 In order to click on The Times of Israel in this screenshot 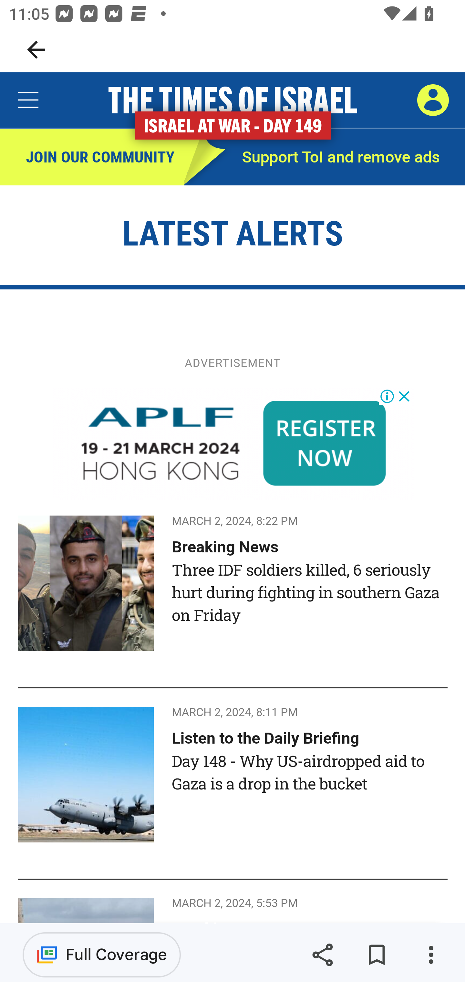, I will do `click(232, 100)`.